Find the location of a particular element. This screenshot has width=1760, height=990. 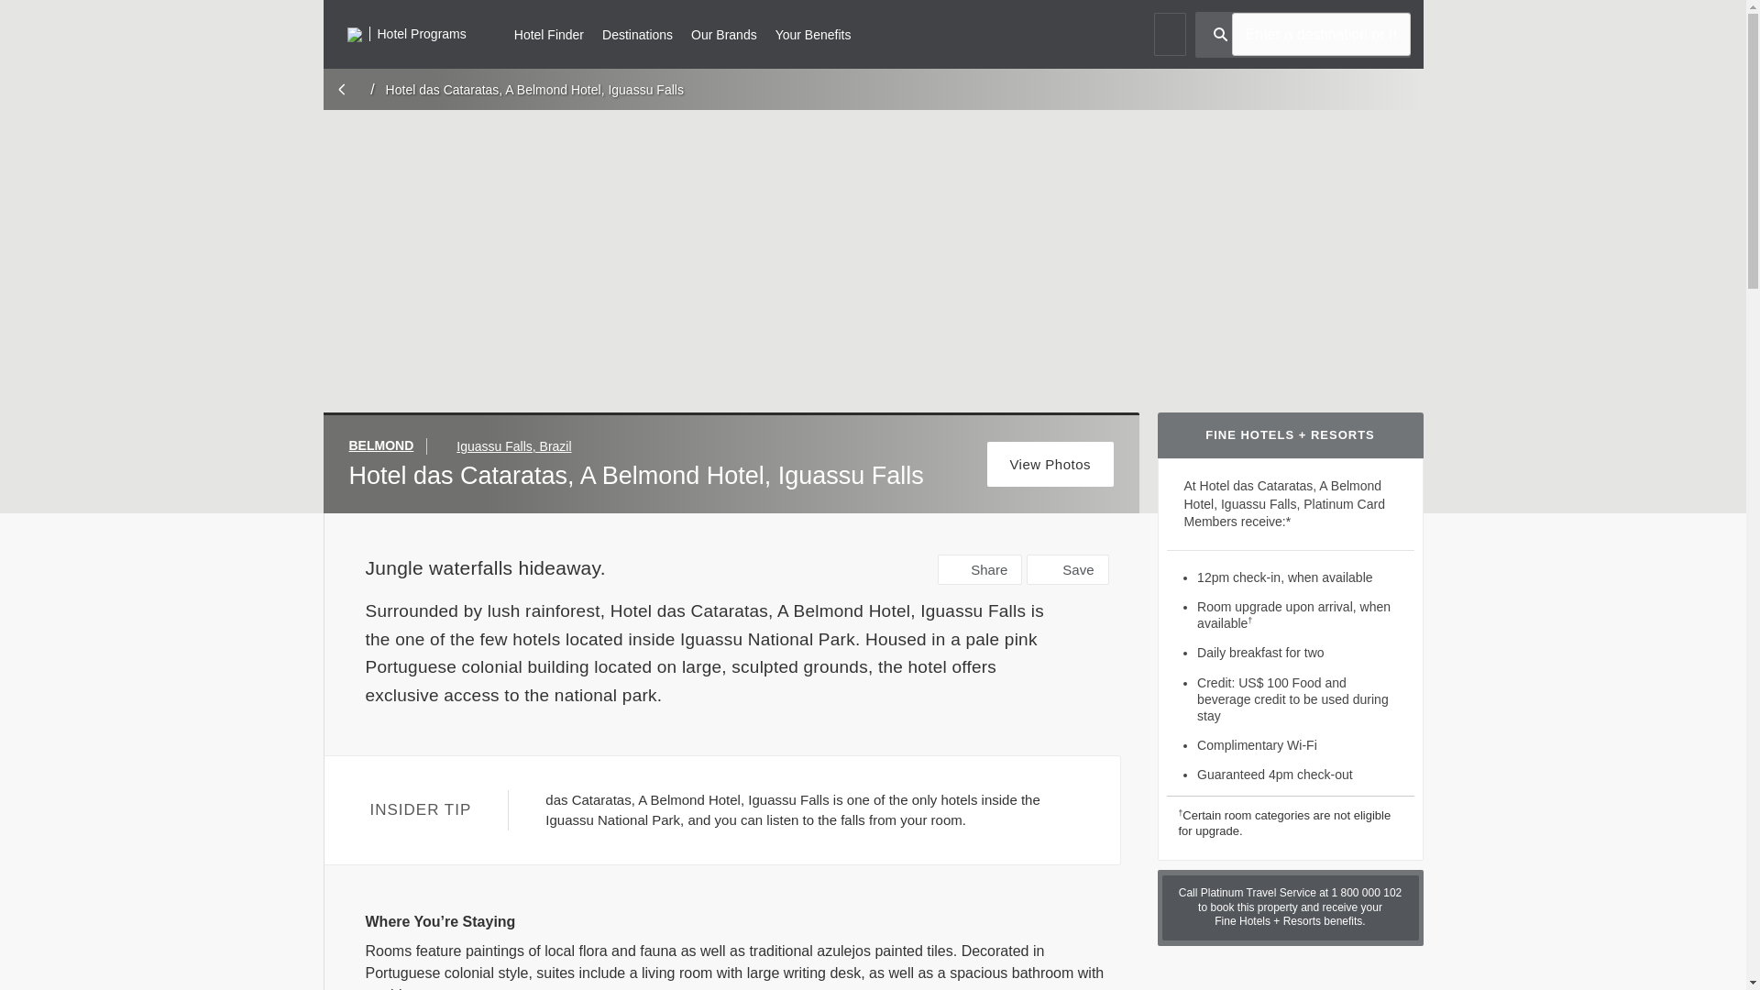

Share is located at coordinates (980, 569).